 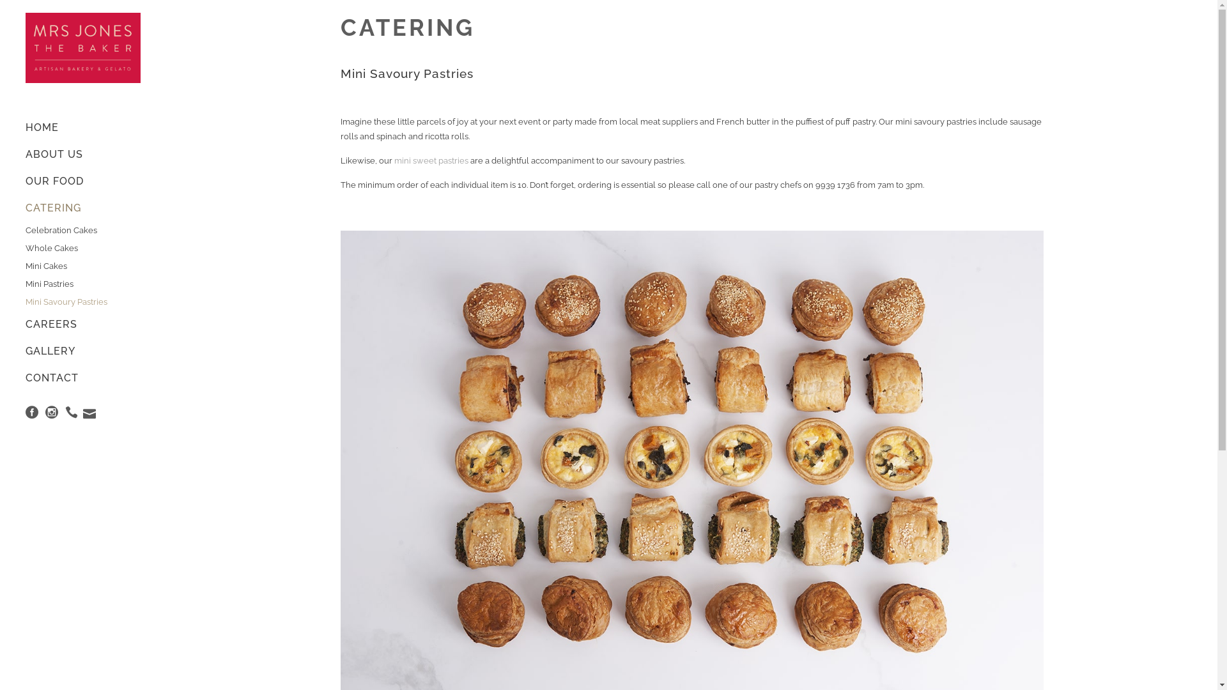 I want to click on Mini Savoury Pastries, so click(x=83, y=302).